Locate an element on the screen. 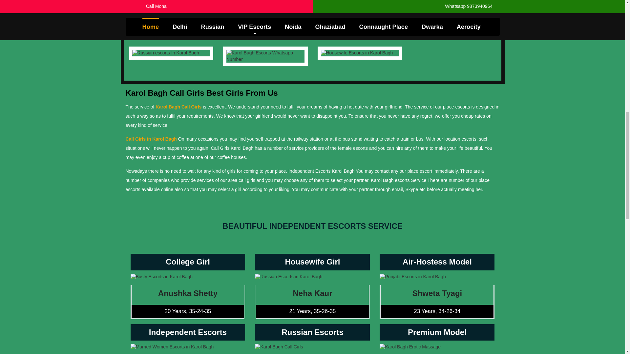 This screenshot has width=630, height=354. 20 Years, 35-24-35 is located at coordinates (188, 311).